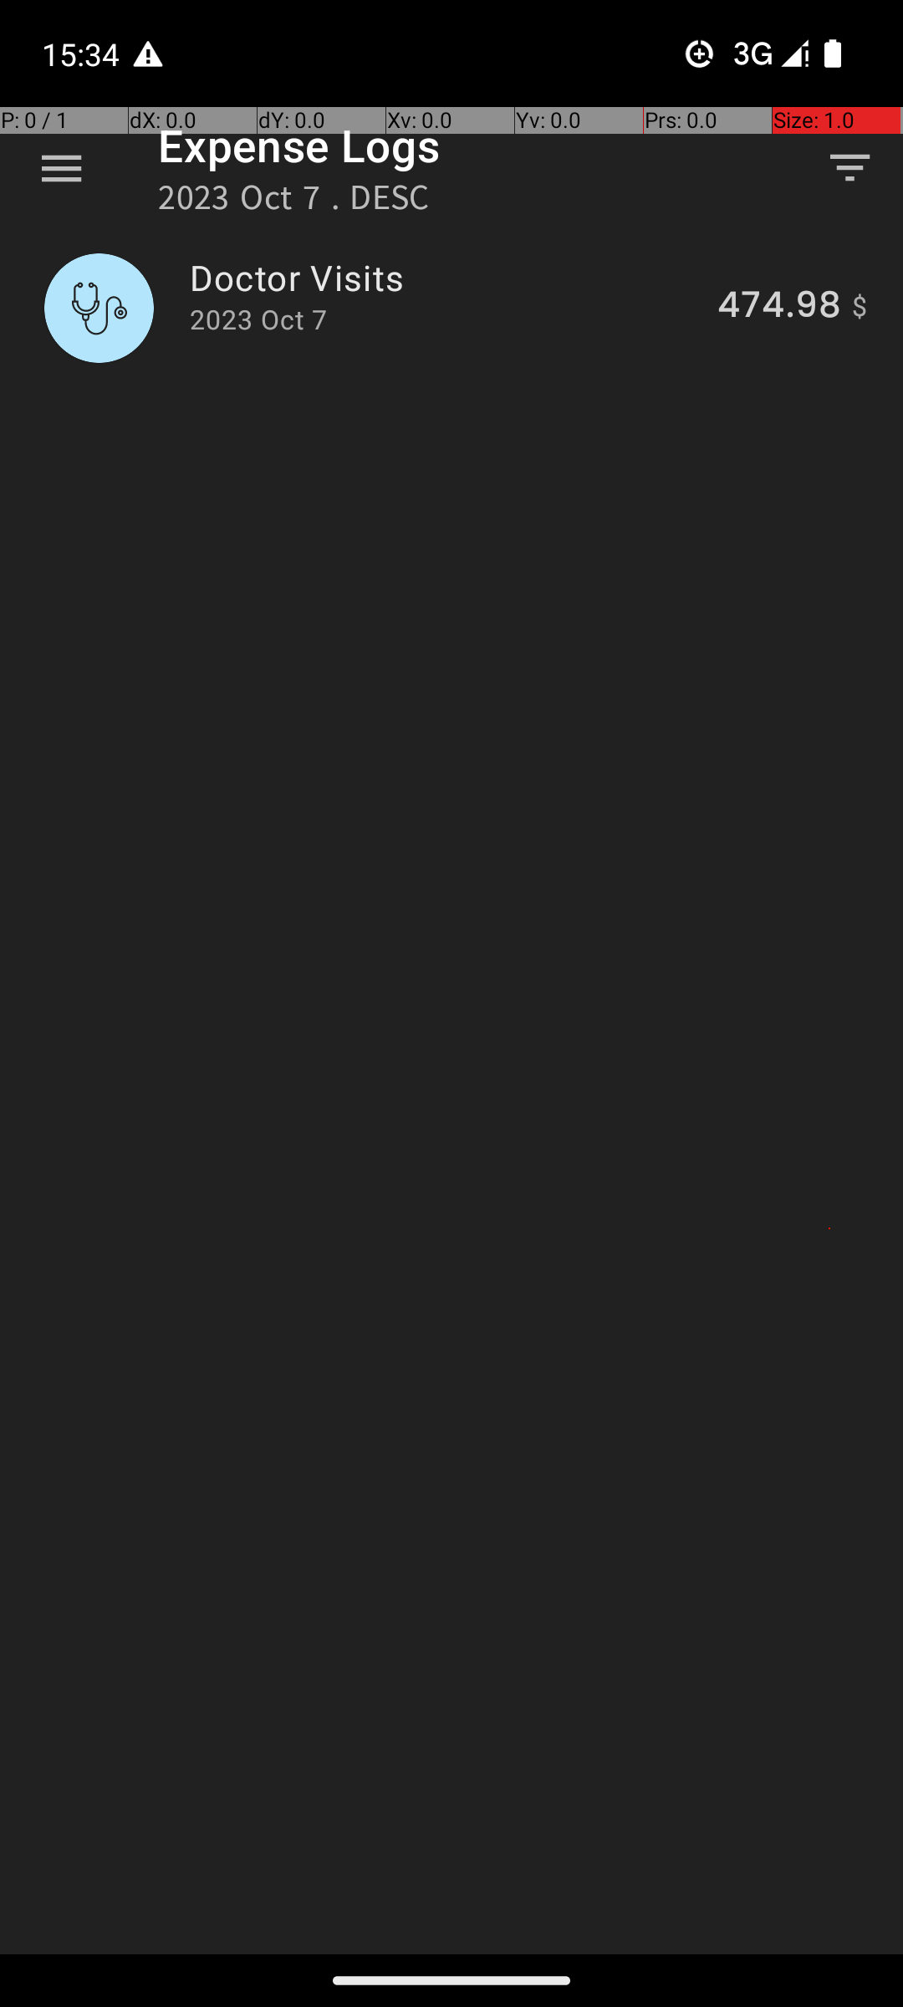 Image resolution: width=903 pixels, height=2007 pixels. Describe the element at coordinates (258, 319) in the screenshot. I see `2023 Oct 7` at that location.